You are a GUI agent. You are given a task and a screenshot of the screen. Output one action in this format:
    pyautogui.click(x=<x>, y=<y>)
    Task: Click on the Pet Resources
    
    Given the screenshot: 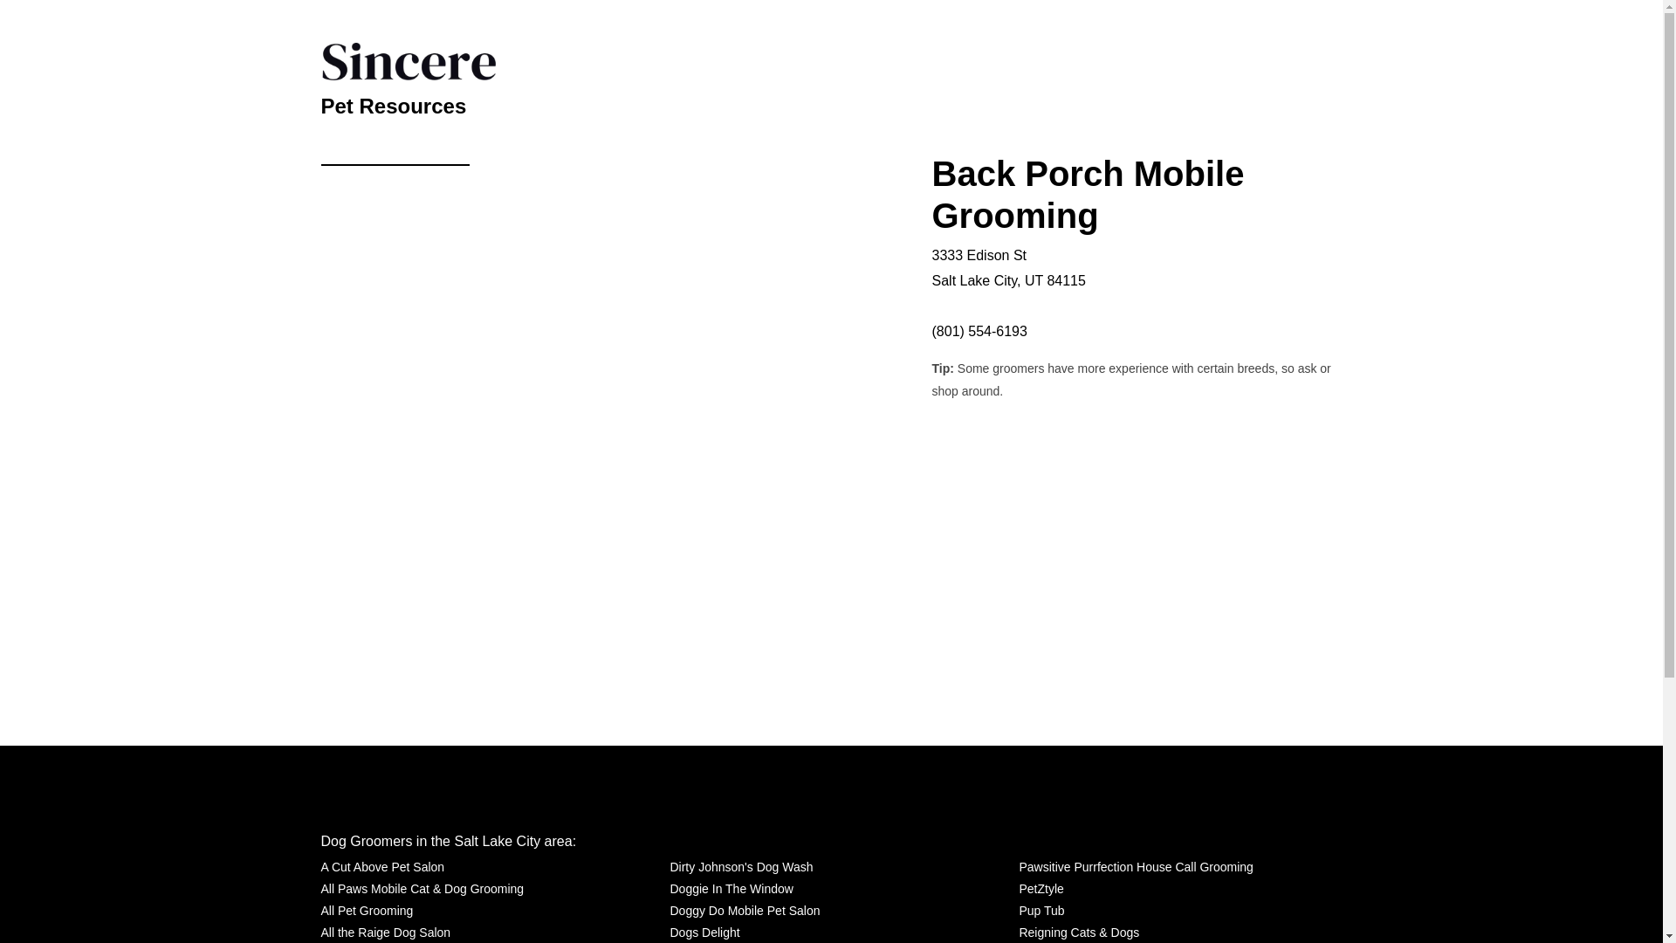 What is the action you would take?
    pyautogui.click(x=395, y=103)
    